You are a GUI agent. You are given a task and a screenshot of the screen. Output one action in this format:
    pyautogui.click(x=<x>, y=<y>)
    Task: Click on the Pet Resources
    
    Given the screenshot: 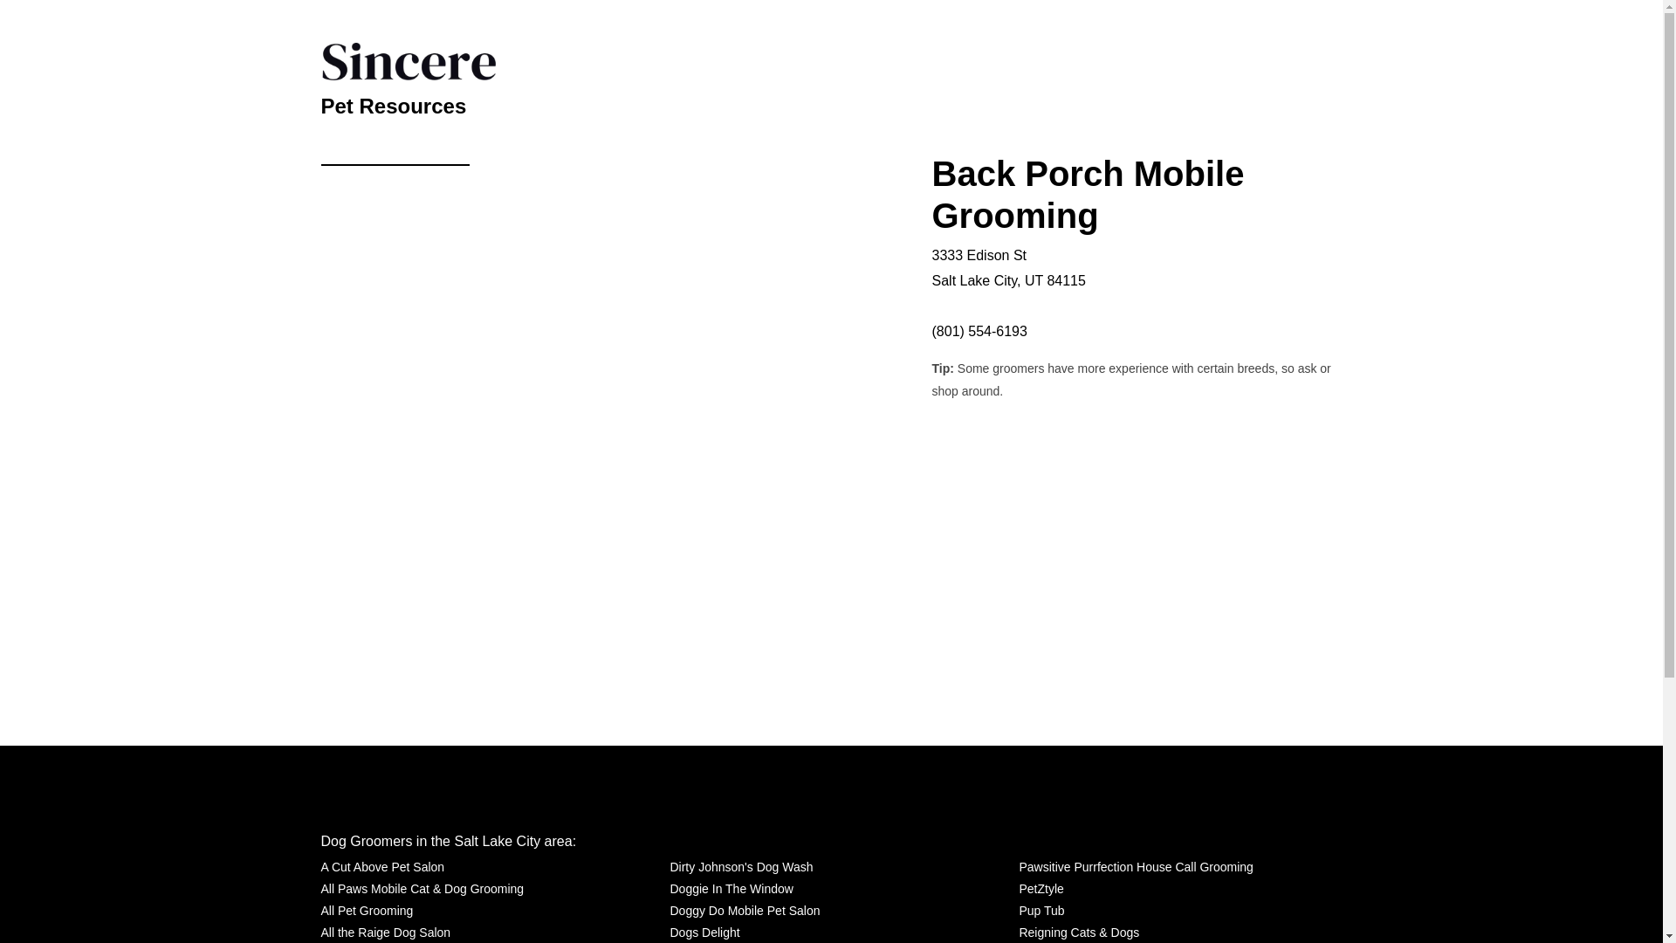 What is the action you would take?
    pyautogui.click(x=395, y=103)
    